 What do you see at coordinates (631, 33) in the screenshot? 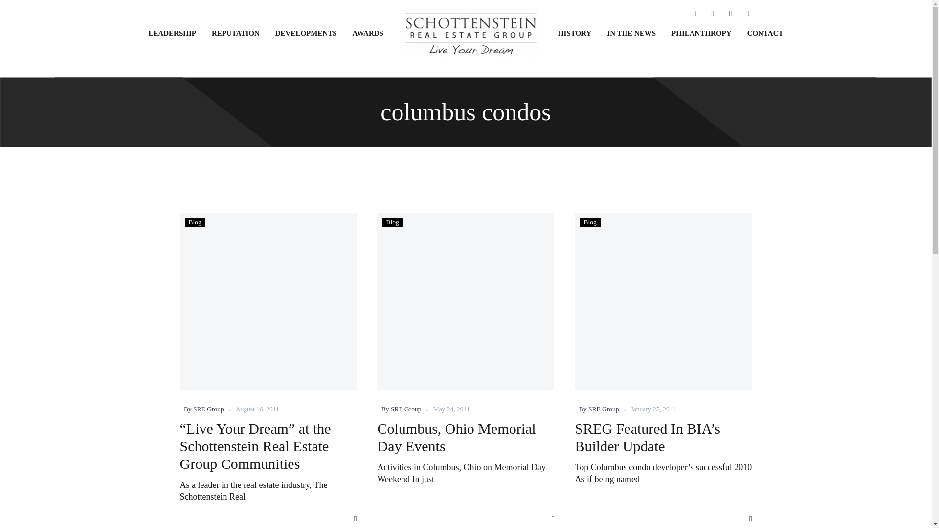
I see `IN THE NEWS` at bounding box center [631, 33].